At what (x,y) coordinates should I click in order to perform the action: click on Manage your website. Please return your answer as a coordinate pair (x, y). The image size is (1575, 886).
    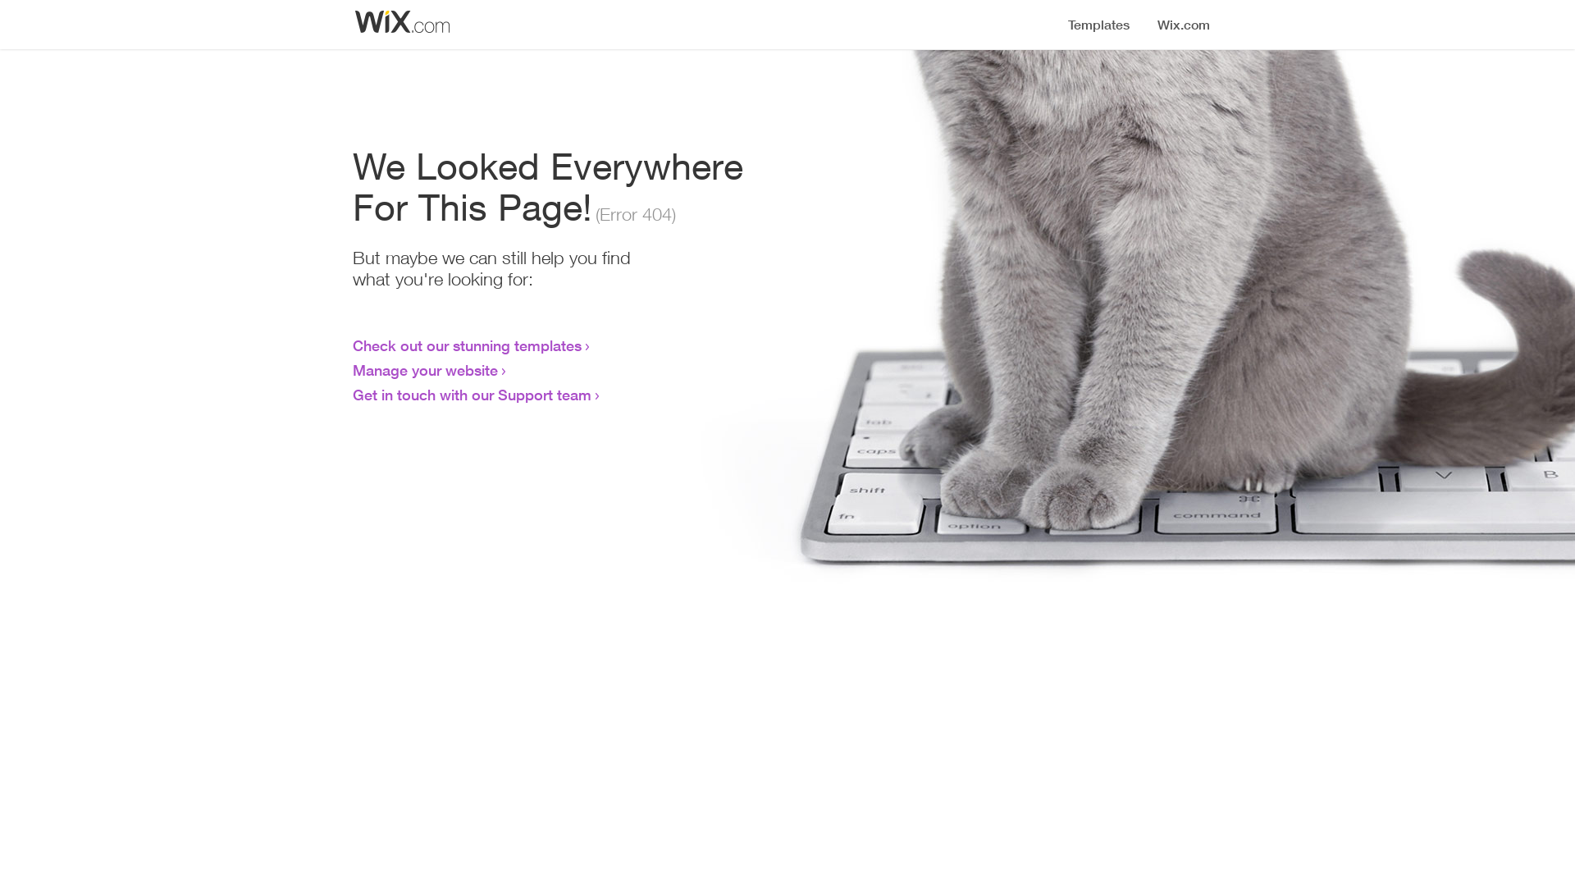
    Looking at the image, I should click on (425, 370).